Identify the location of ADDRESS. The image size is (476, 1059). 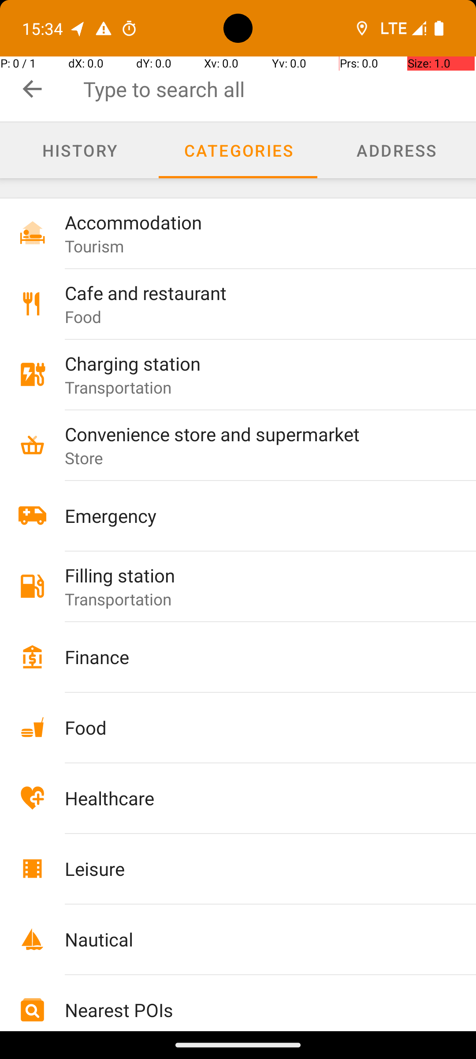
(397, 150).